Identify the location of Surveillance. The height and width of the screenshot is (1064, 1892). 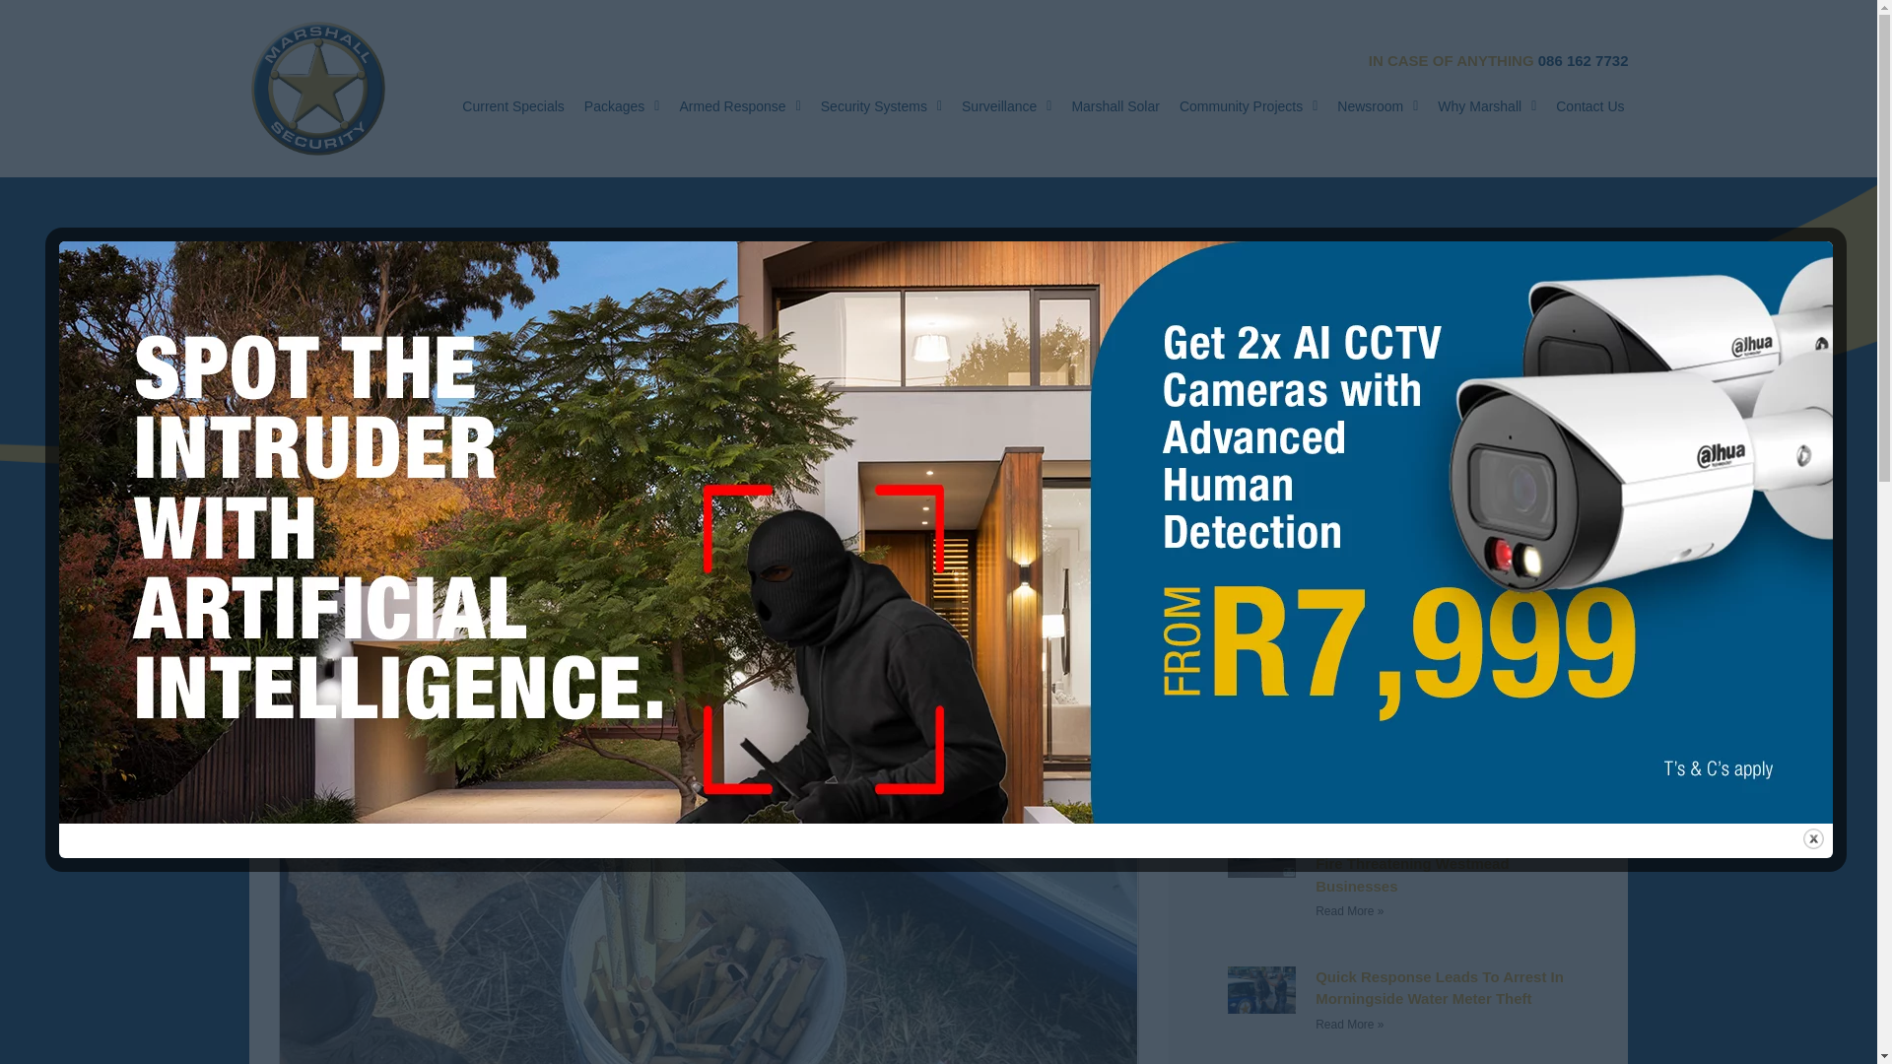
(1006, 106).